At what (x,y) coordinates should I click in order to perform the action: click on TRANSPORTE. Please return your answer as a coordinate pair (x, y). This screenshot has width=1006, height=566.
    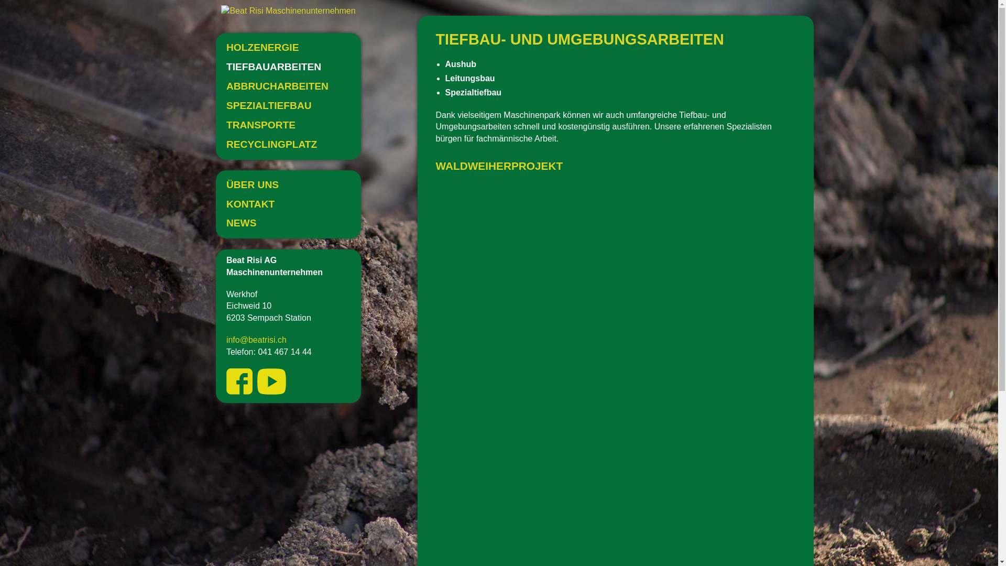
    Looking at the image, I should click on (288, 126).